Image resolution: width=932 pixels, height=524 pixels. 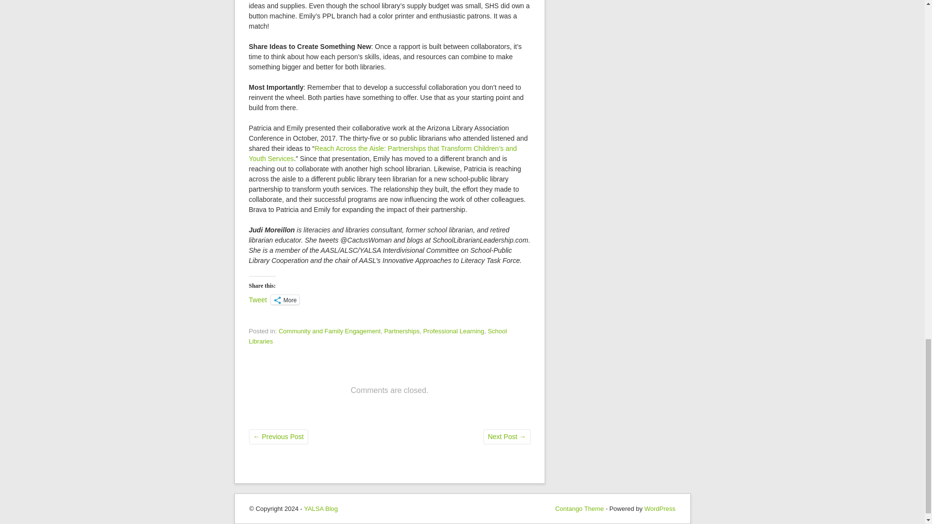 What do you see at coordinates (285, 300) in the screenshot?
I see `More` at bounding box center [285, 300].